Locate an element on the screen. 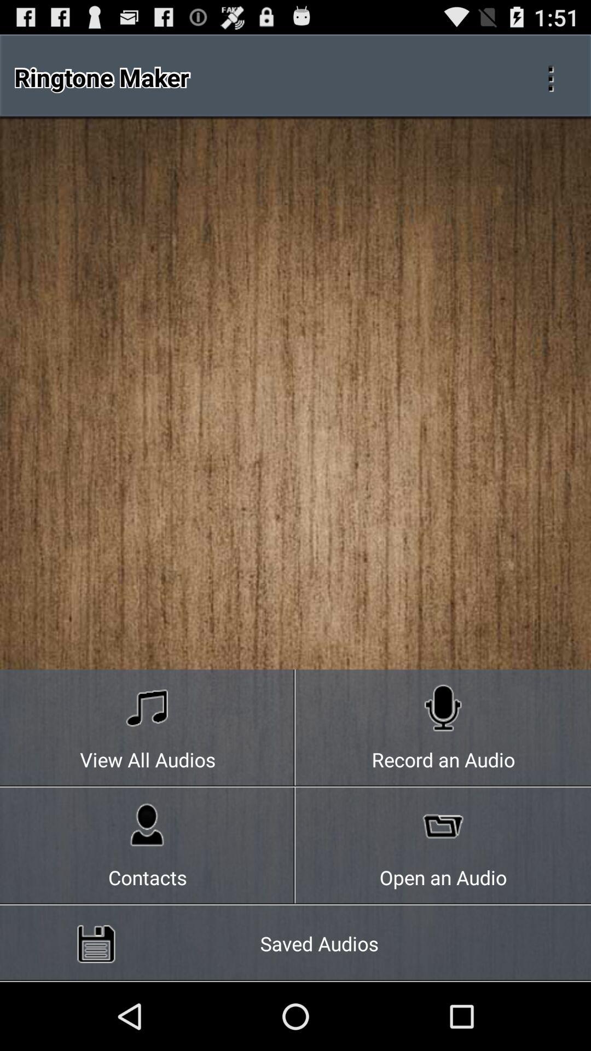 This screenshot has height=1051, width=591. click the icon at the top right corner is located at coordinates (551, 77).